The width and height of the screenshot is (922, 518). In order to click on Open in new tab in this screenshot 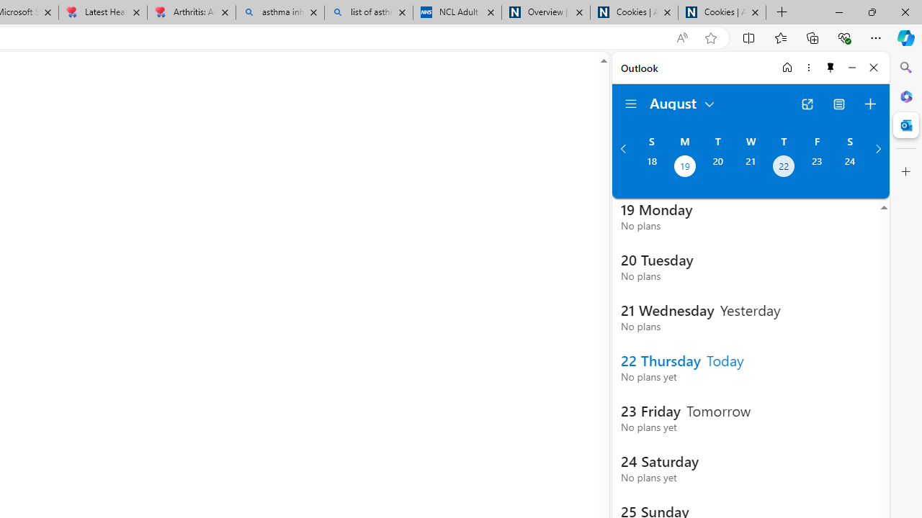, I will do `click(807, 104)`.